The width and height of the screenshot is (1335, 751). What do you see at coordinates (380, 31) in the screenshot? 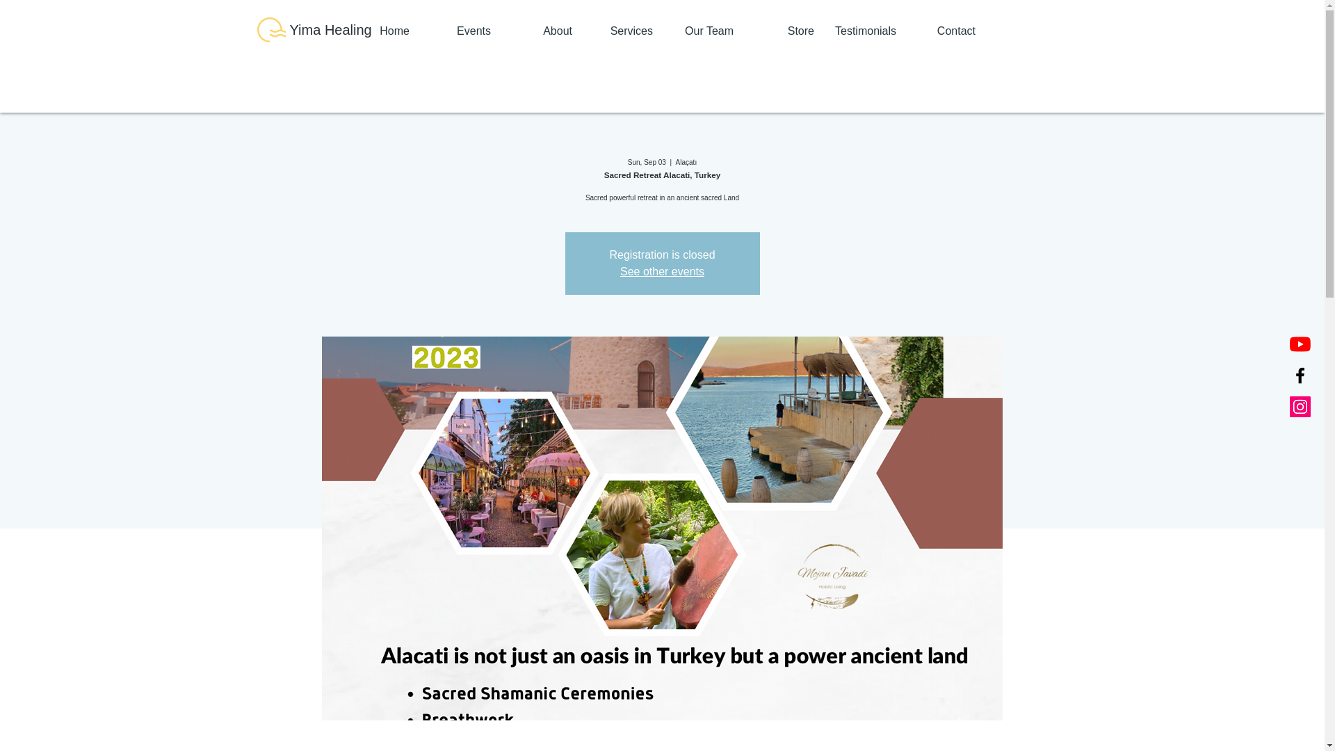
I see `Home` at bounding box center [380, 31].